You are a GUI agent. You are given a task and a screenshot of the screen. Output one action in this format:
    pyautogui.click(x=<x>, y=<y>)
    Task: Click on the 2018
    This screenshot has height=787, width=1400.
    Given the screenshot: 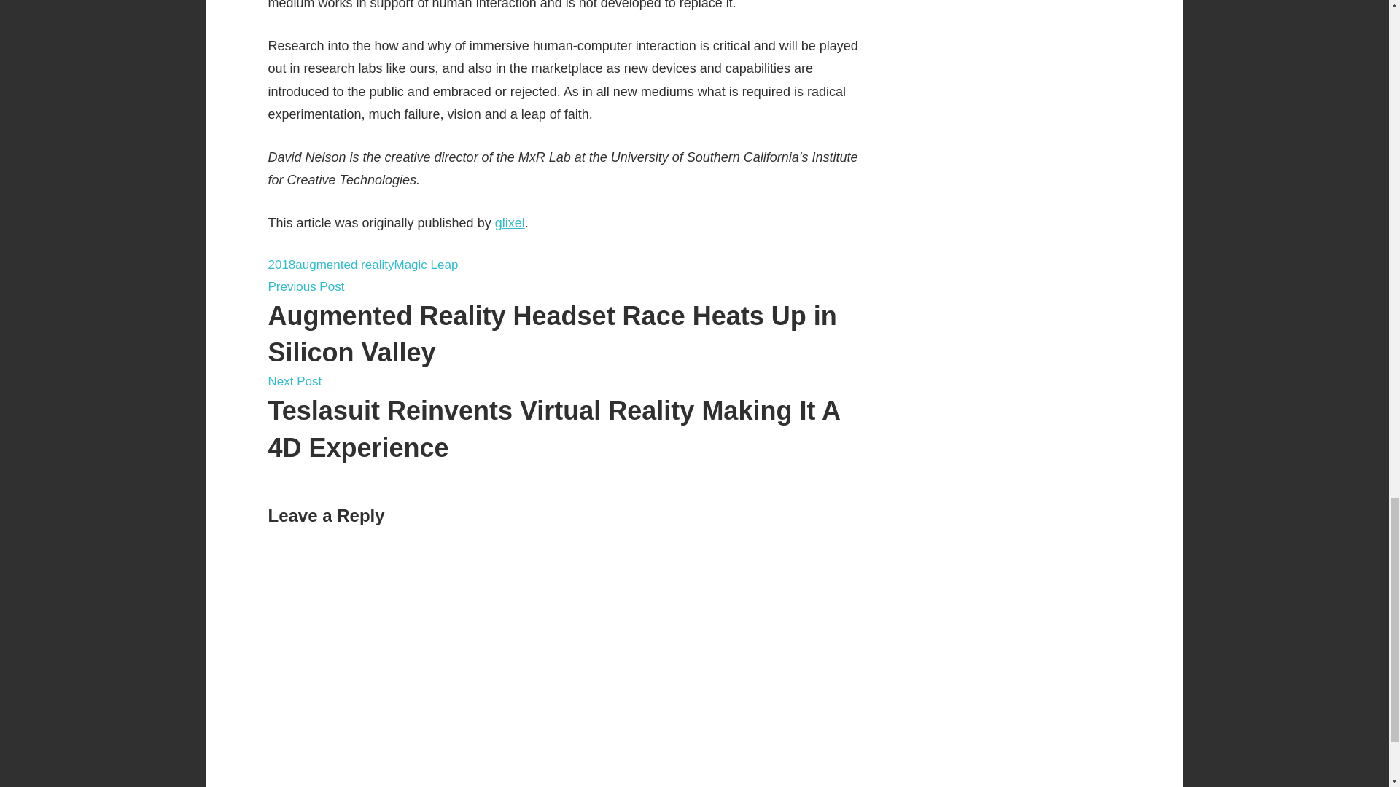 What is the action you would take?
    pyautogui.click(x=281, y=265)
    